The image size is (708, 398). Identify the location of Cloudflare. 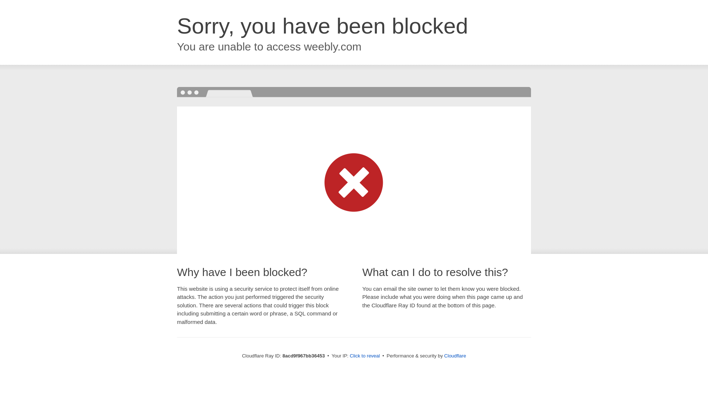
(455, 356).